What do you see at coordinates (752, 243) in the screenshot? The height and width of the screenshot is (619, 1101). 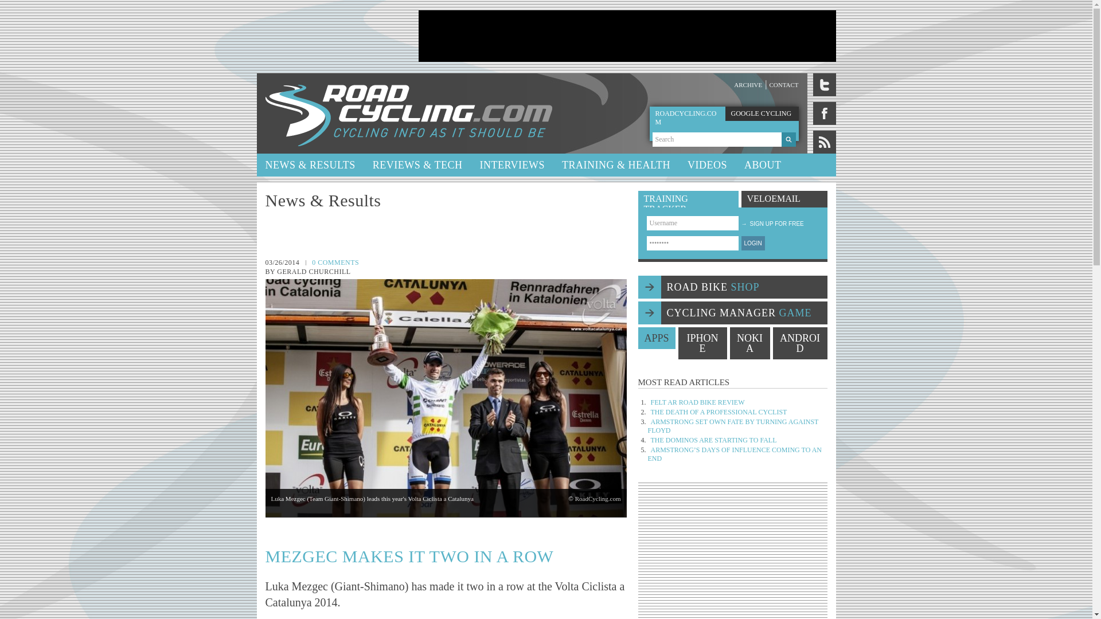 I see `LOGIN` at bounding box center [752, 243].